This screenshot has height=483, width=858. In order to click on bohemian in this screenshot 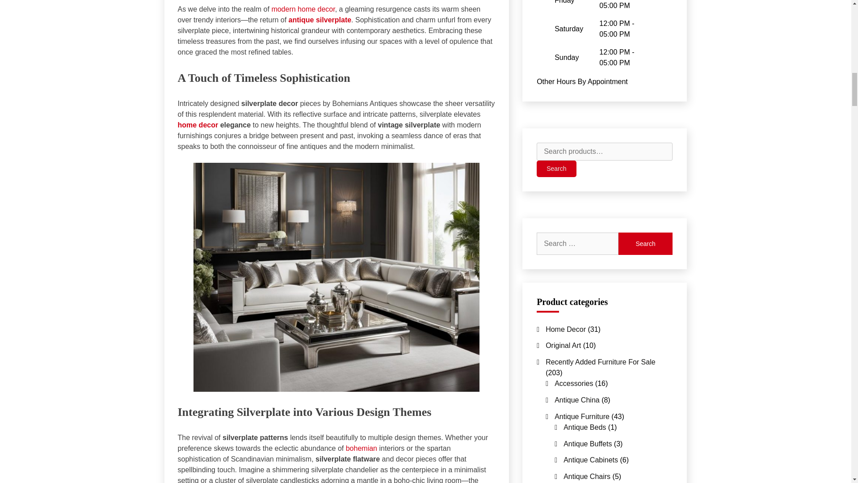, I will do `click(361, 448)`.